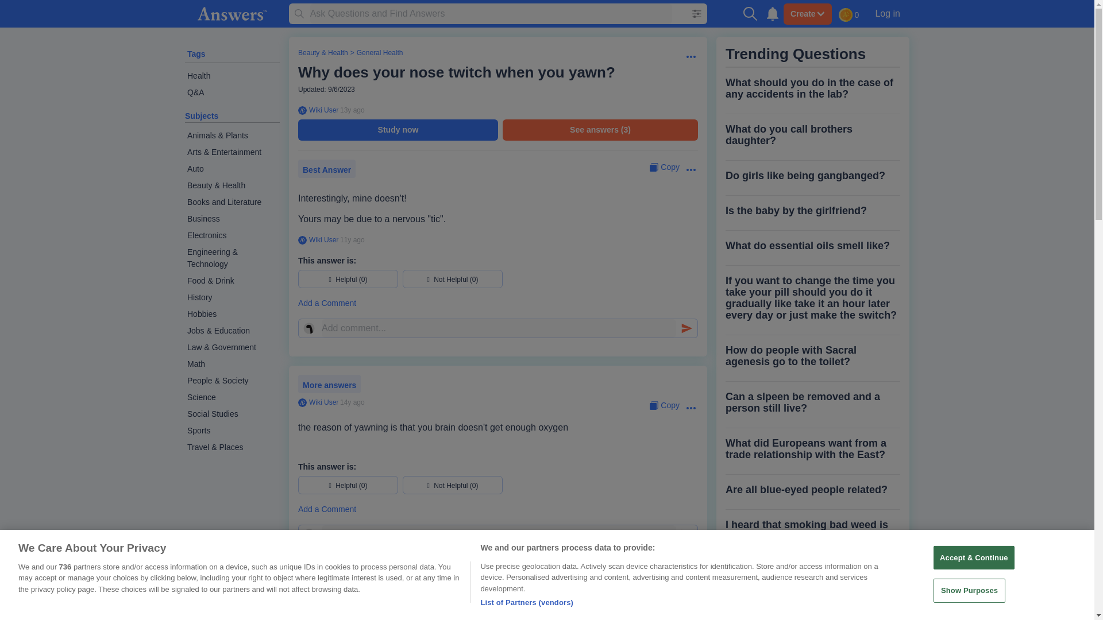 This screenshot has height=620, width=1103. Describe the element at coordinates (232, 364) in the screenshot. I see `Math` at that location.